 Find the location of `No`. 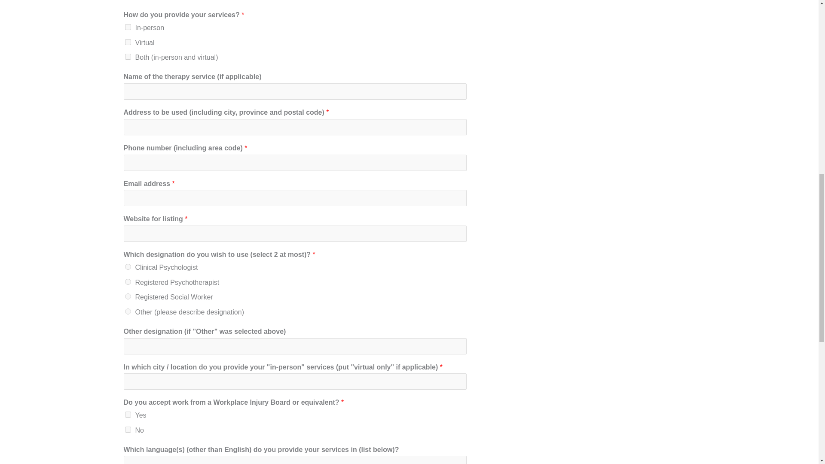

No is located at coordinates (127, 429).